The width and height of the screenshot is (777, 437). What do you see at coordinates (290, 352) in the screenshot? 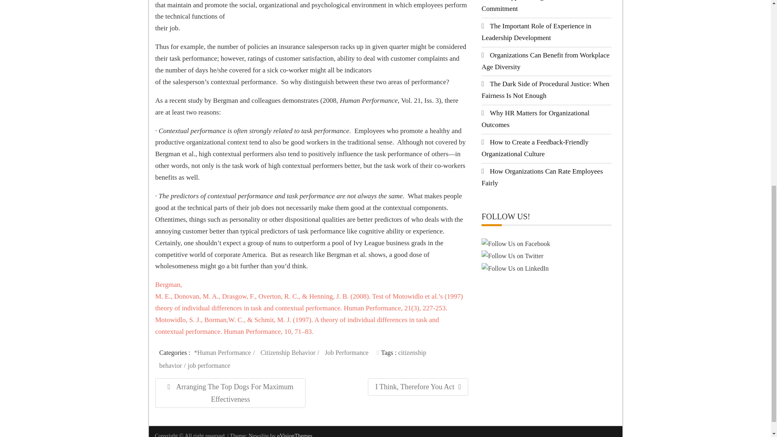
I see `Follow Us on Facebook` at bounding box center [290, 352].